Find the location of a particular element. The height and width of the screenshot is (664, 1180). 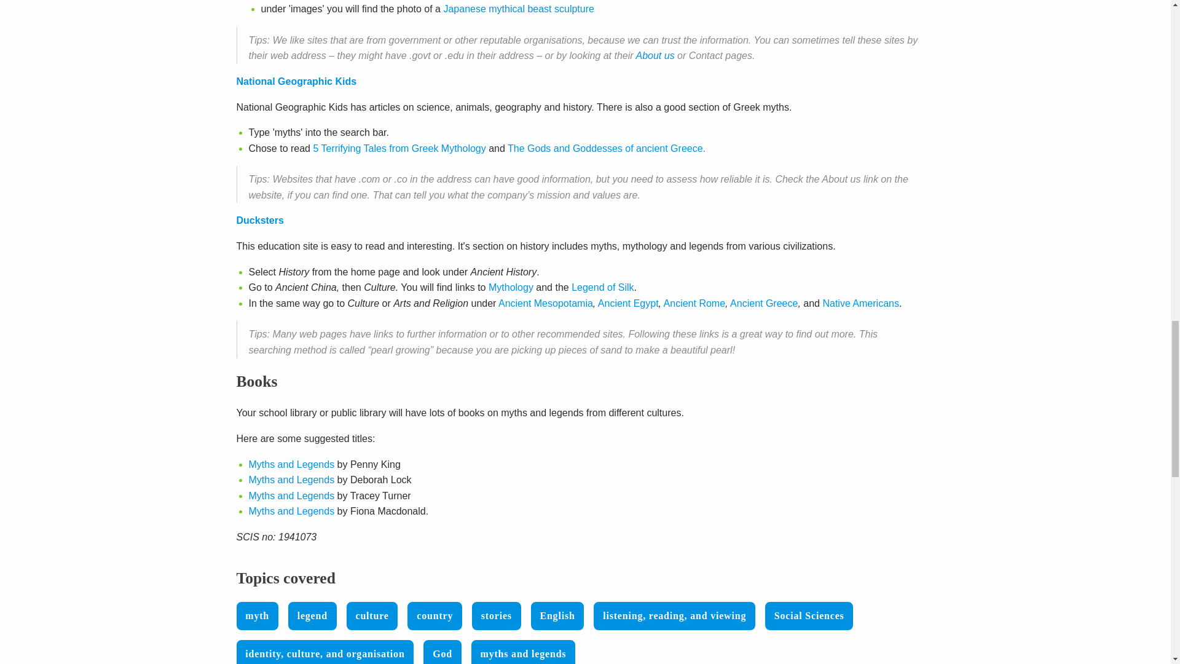

Mythology is located at coordinates (510, 288).